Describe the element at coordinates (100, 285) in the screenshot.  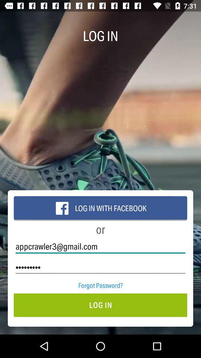
I see `click the item above the log in item` at that location.